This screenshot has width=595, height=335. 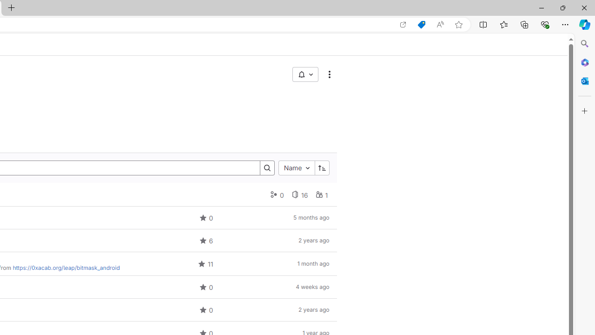 I want to click on Open in app, so click(x=403, y=25).